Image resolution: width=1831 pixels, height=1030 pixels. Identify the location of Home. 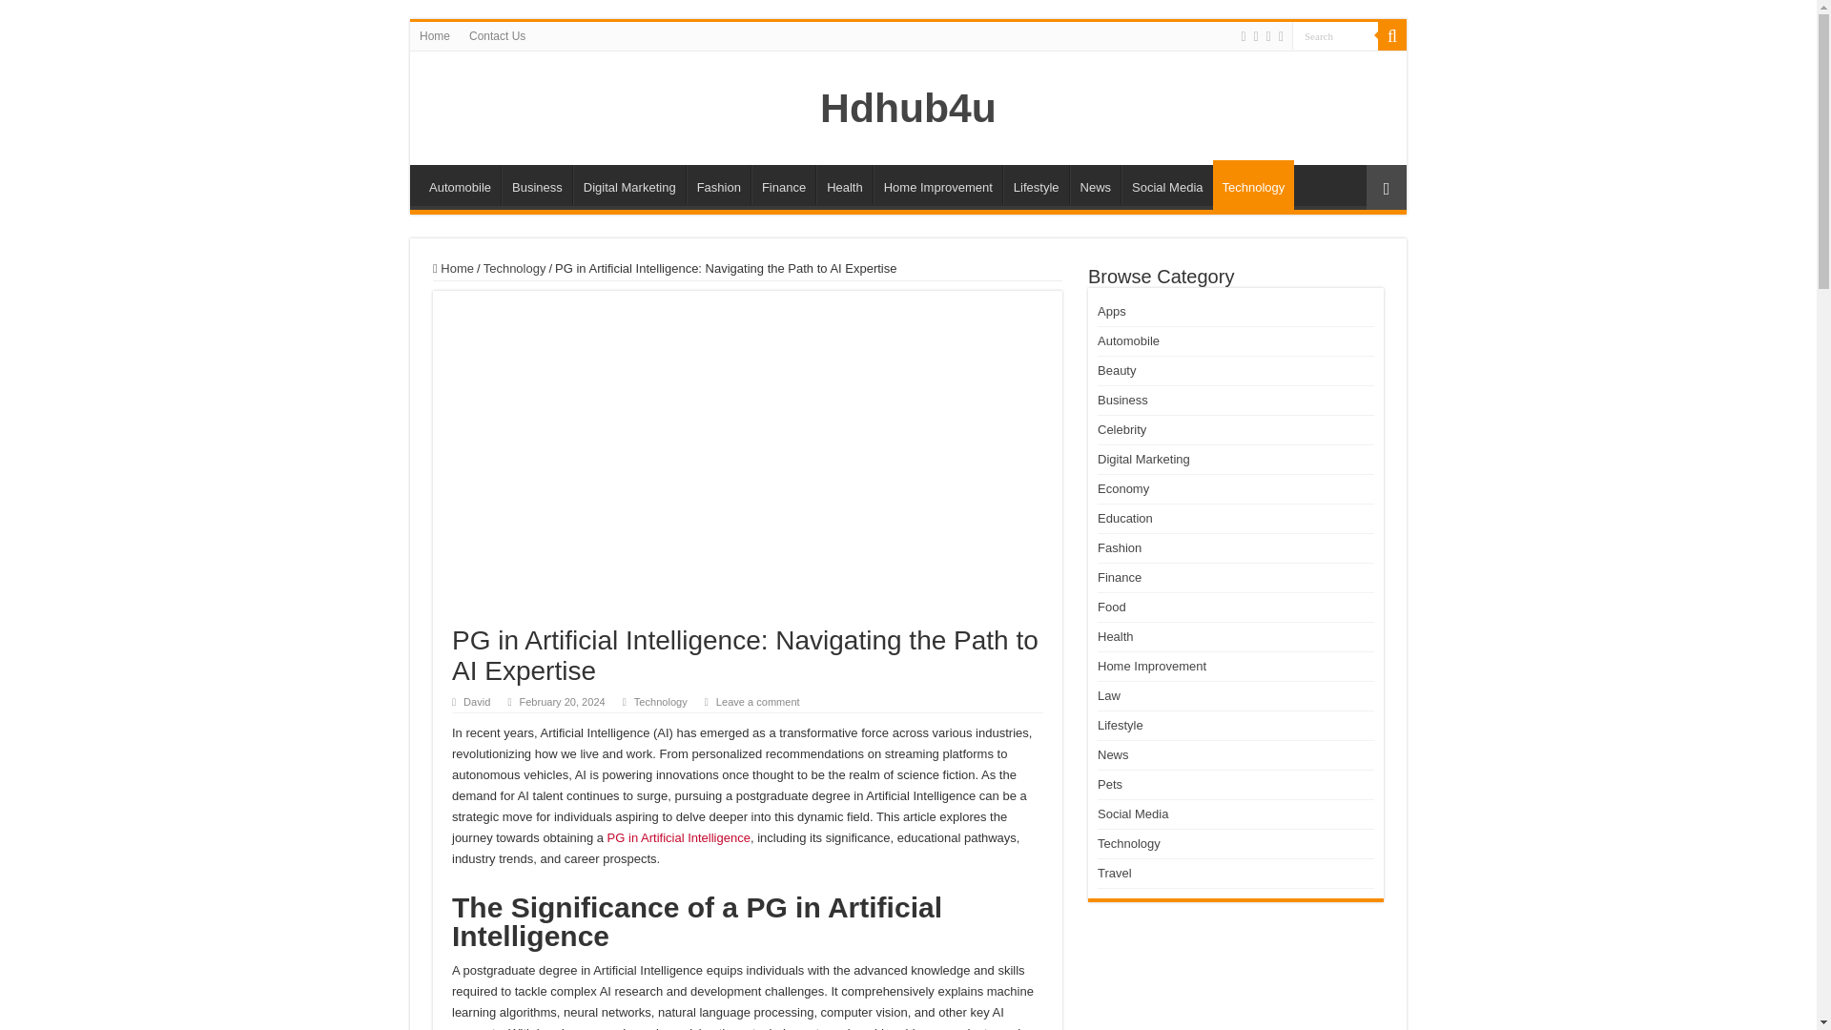
(453, 269).